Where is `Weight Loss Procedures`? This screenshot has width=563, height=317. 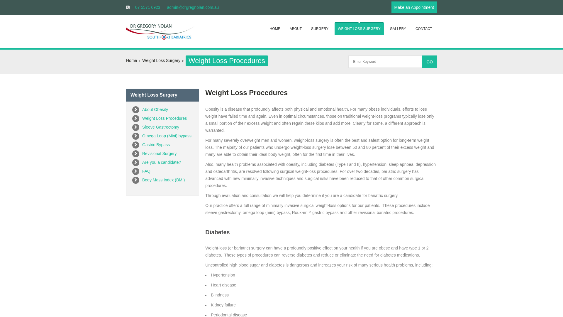
Weight Loss Procedures is located at coordinates (165, 118).